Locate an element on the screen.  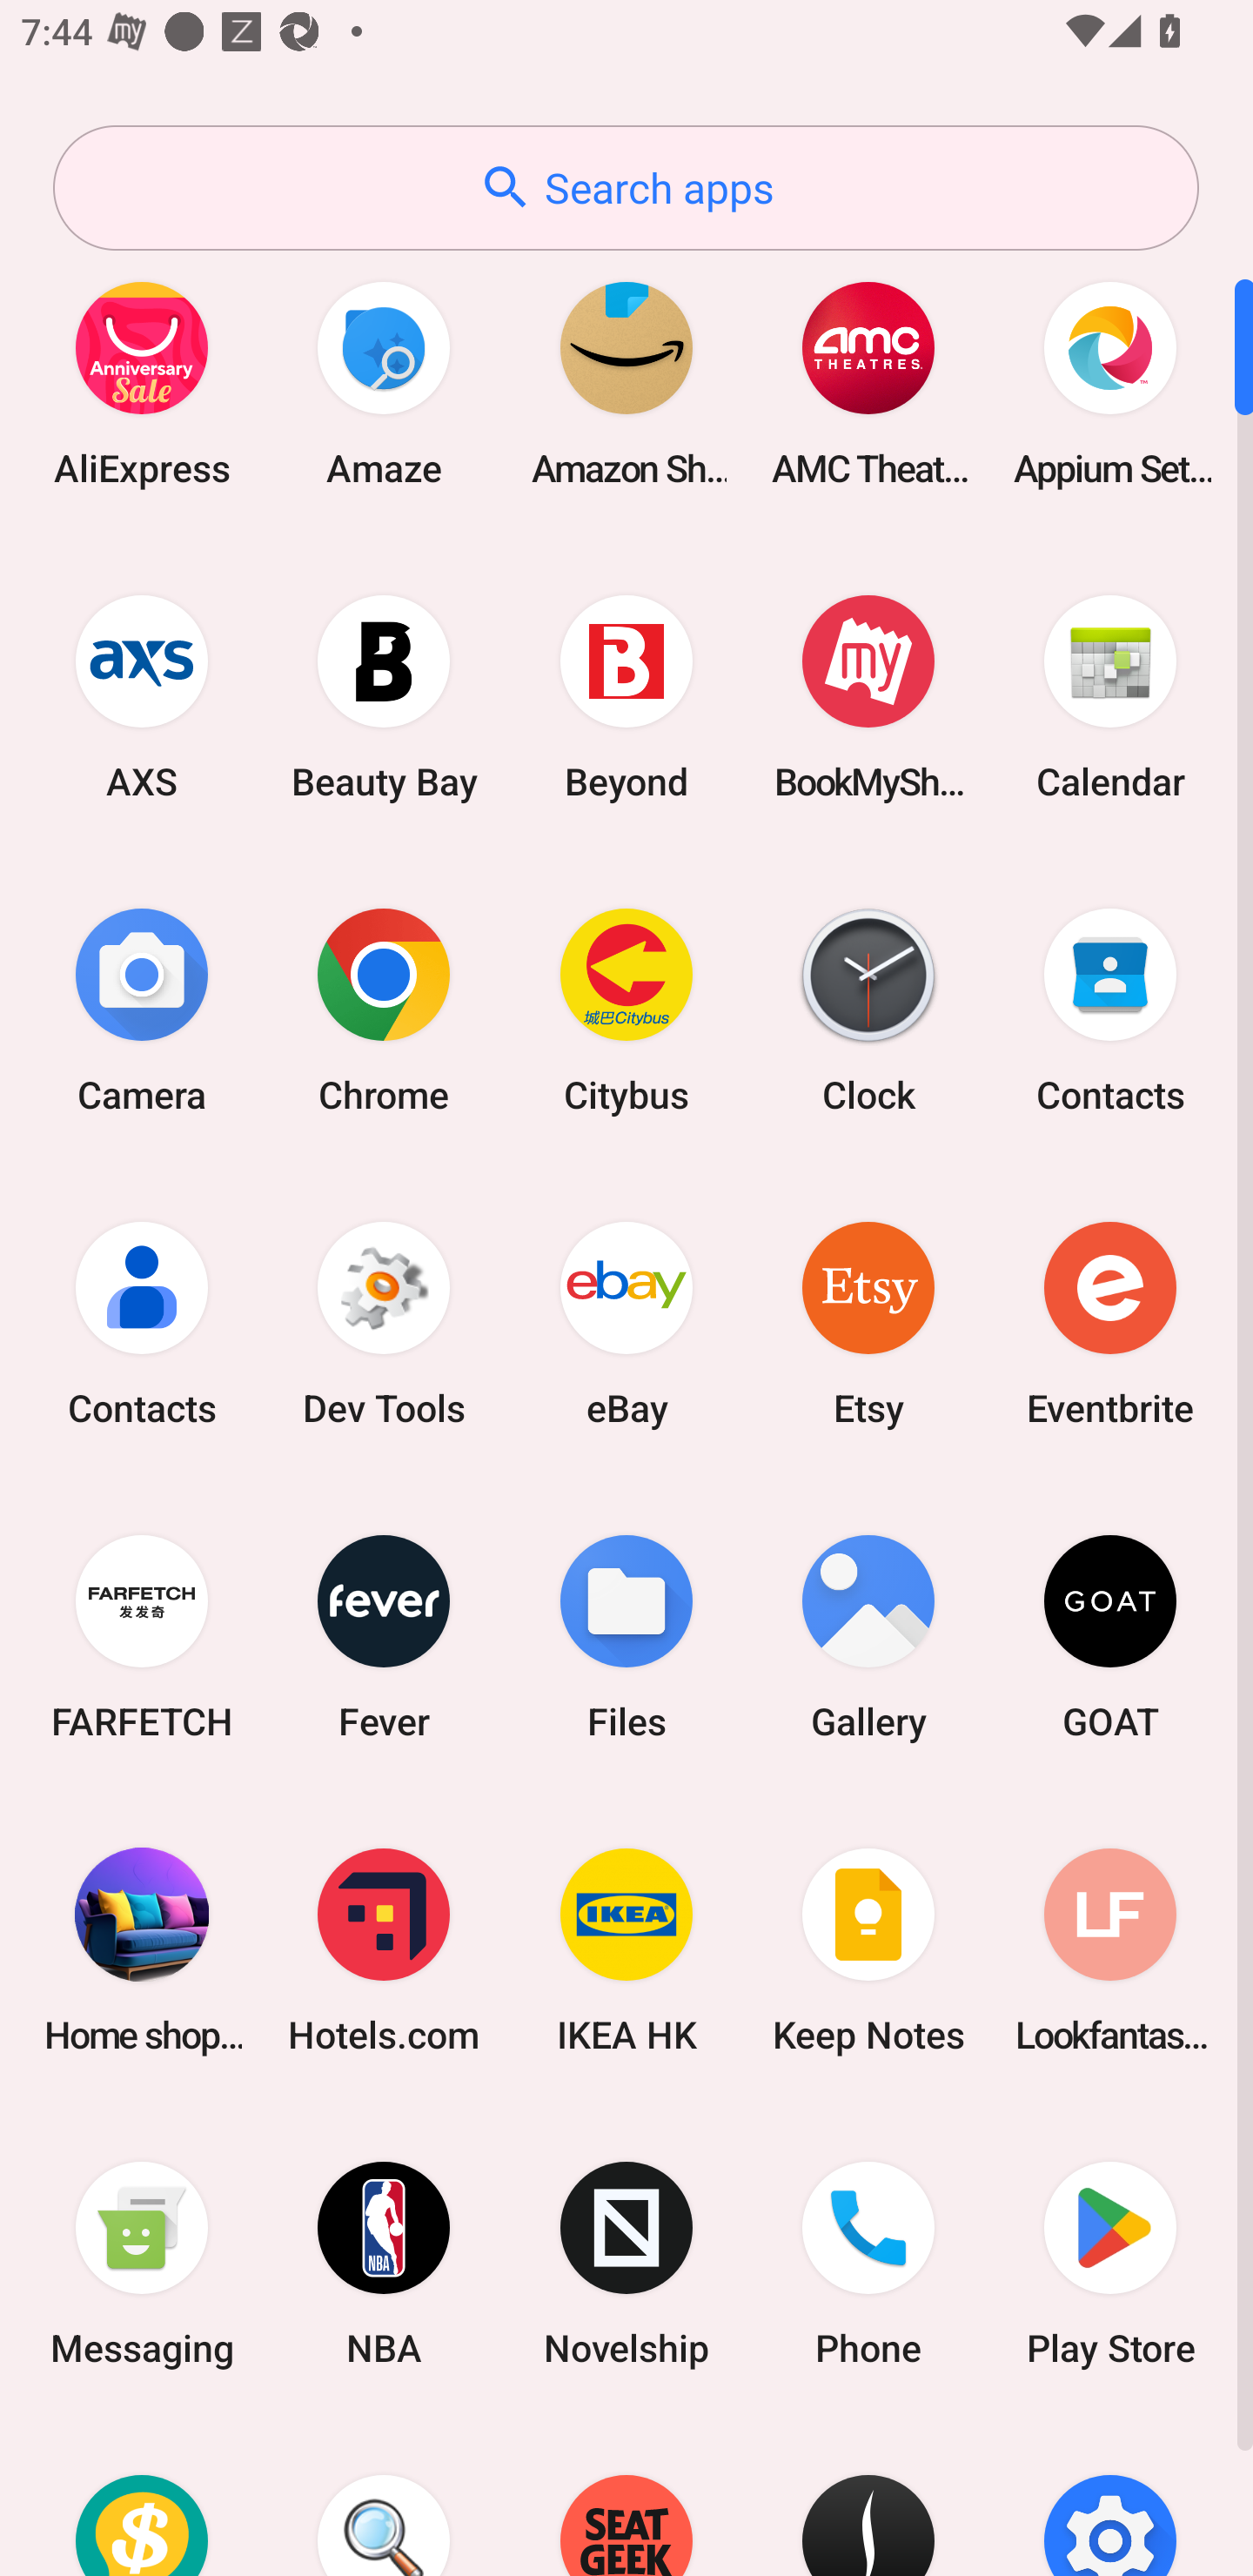
Dev Tools is located at coordinates (384, 1323).